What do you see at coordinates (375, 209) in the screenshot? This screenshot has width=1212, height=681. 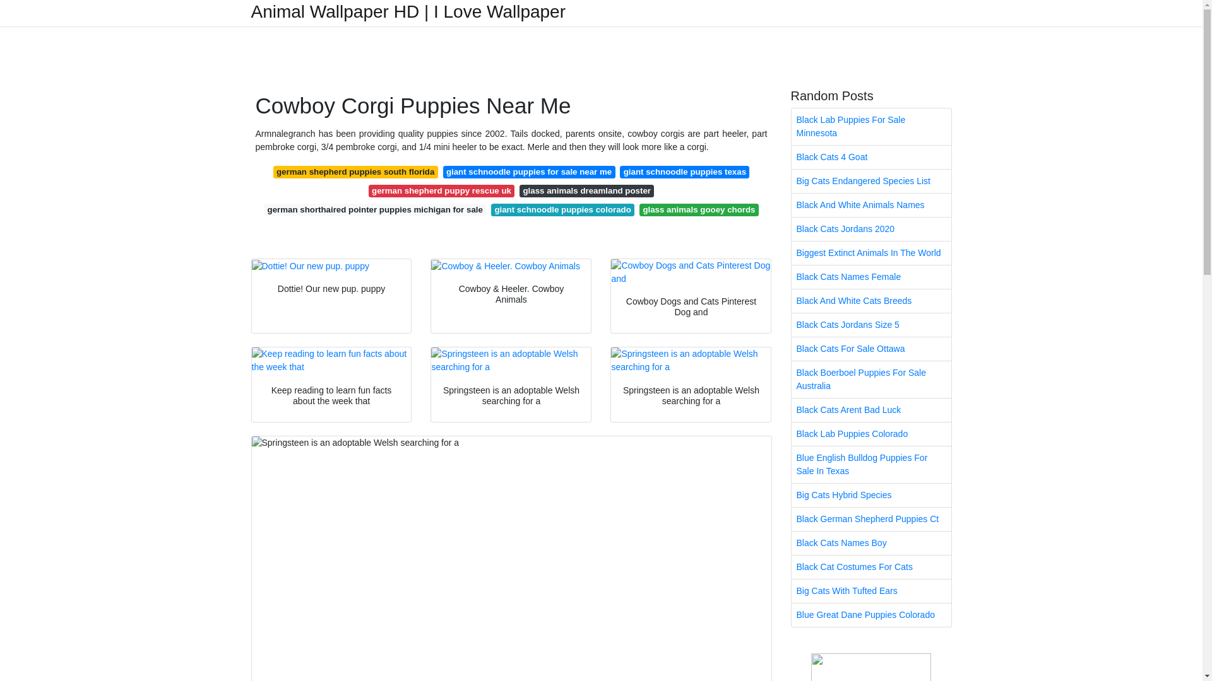 I see `german shorthaired pointer puppies michigan for sale` at bounding box center [375, 209].